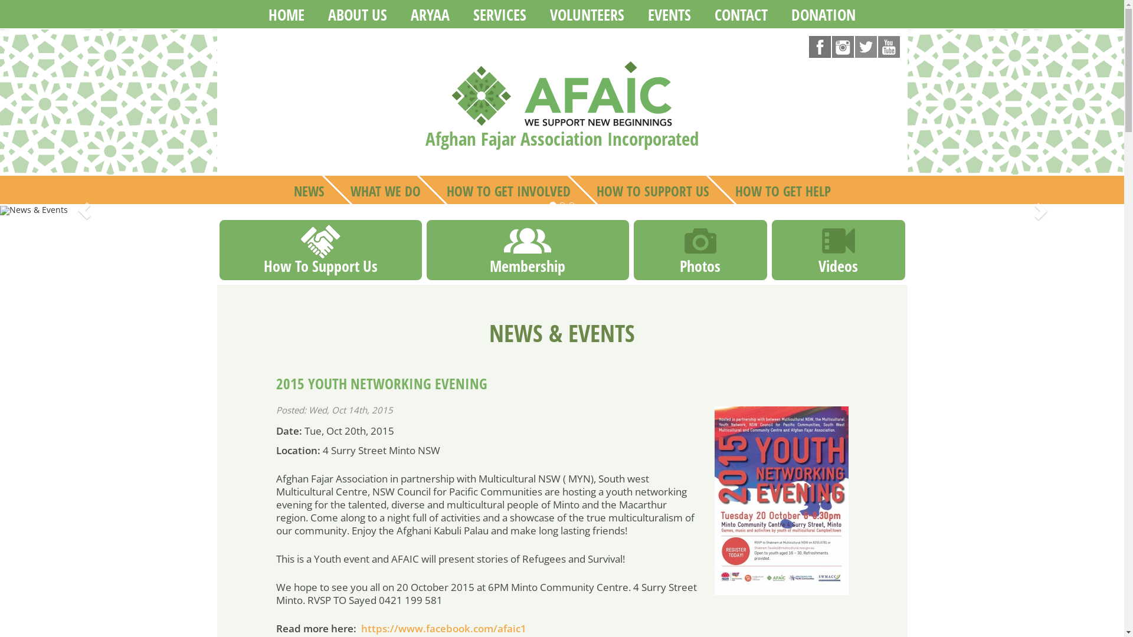 Image resolution: width=1133 pixels, height=637 pixels. Describe the element at coordinates (508, 190) in the screenshot. I see `HOW TO GET INVOLVED` at that location.